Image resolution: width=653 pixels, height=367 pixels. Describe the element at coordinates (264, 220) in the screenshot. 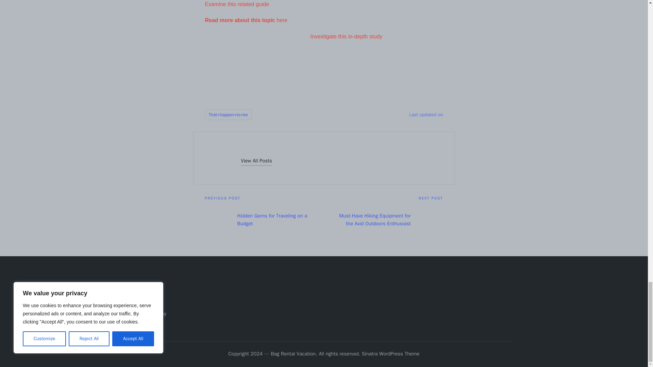

I see `Hidden Gems for Traveling on a Budget` at that location.